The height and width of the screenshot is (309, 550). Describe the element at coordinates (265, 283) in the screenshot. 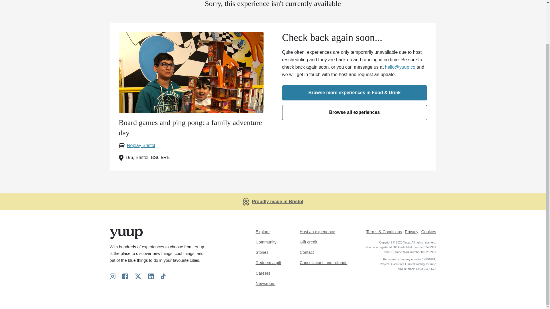

I see `Newsroom` at that location.